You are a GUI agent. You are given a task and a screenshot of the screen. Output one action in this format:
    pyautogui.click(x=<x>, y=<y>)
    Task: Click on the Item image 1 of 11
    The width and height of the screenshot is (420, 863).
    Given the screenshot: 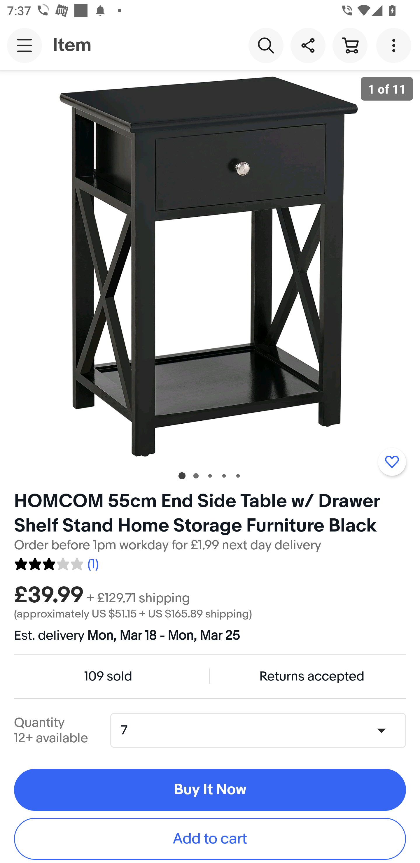 What is the action you would take?
    pyautogui.click(x=210, y=266)
    